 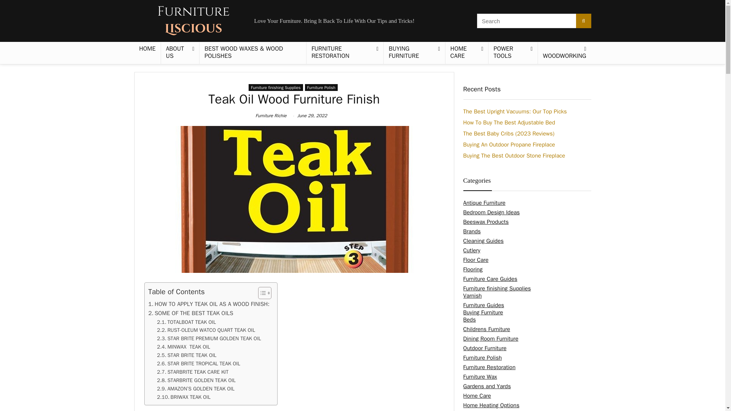 I want to click on FURNITURE RESTORATION, so click(x=345, y=53).